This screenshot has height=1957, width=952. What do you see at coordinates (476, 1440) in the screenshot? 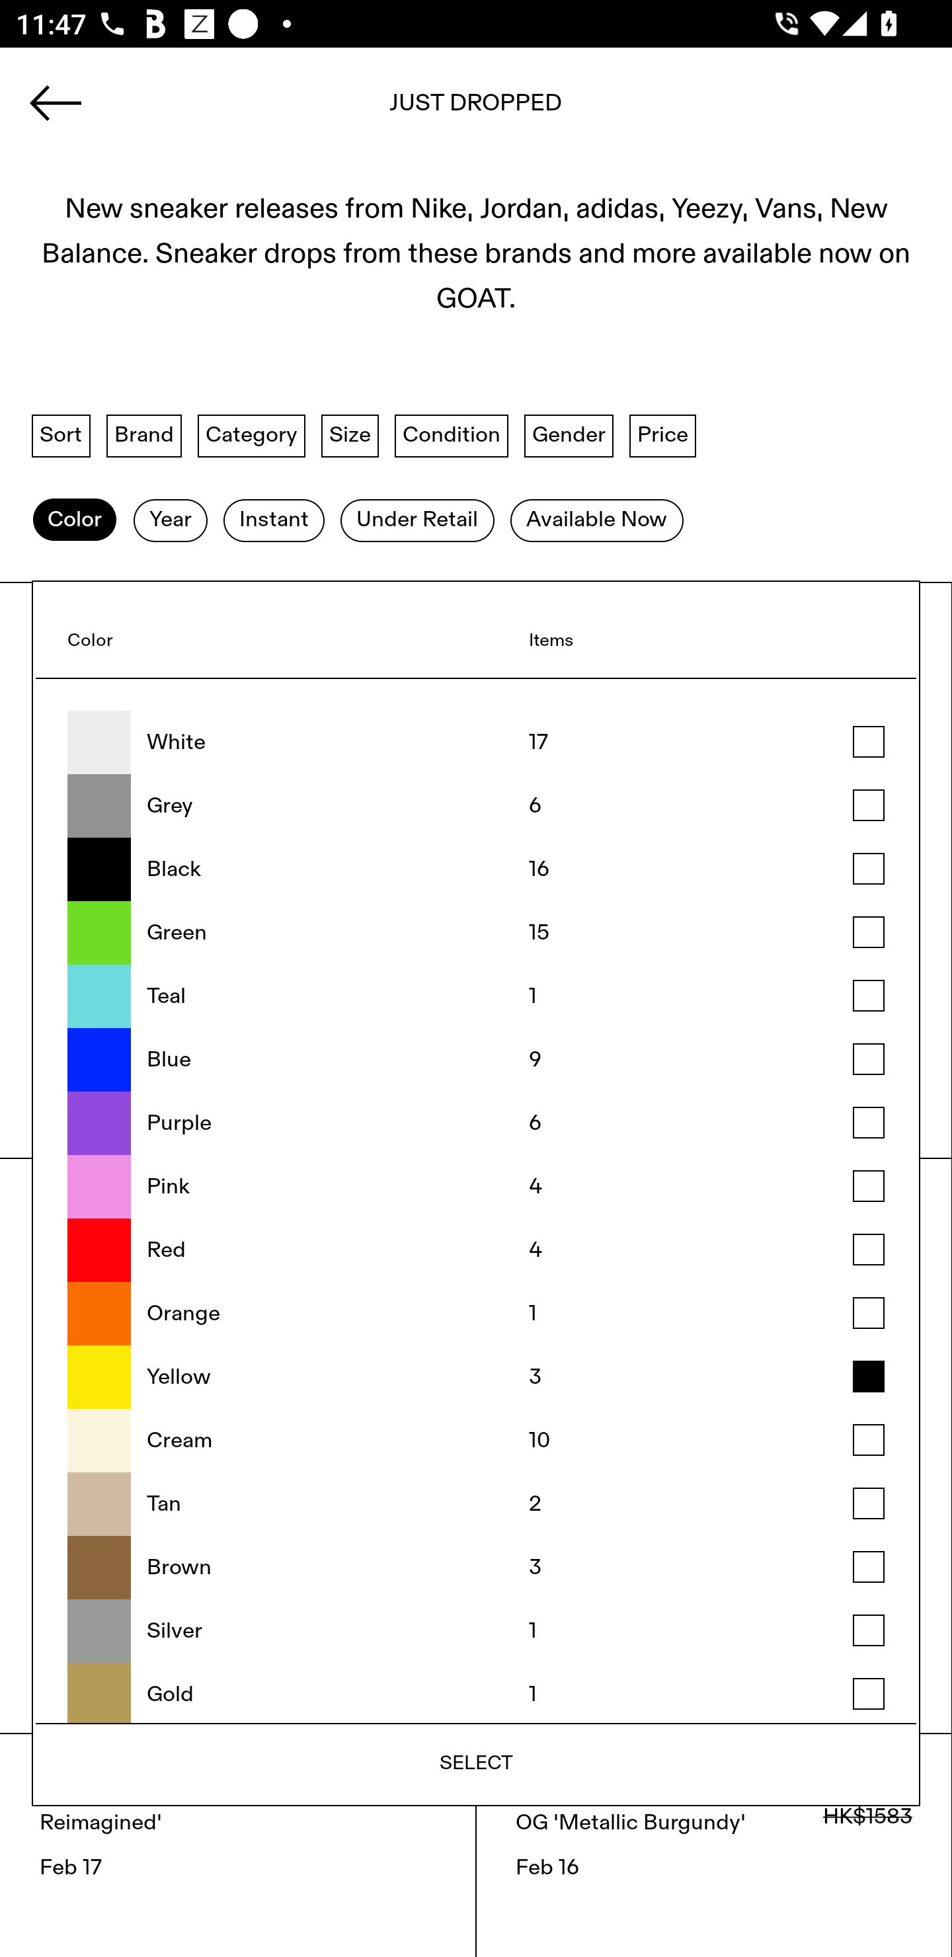
I see `Cream 10` at bounding box center [476, 1440].